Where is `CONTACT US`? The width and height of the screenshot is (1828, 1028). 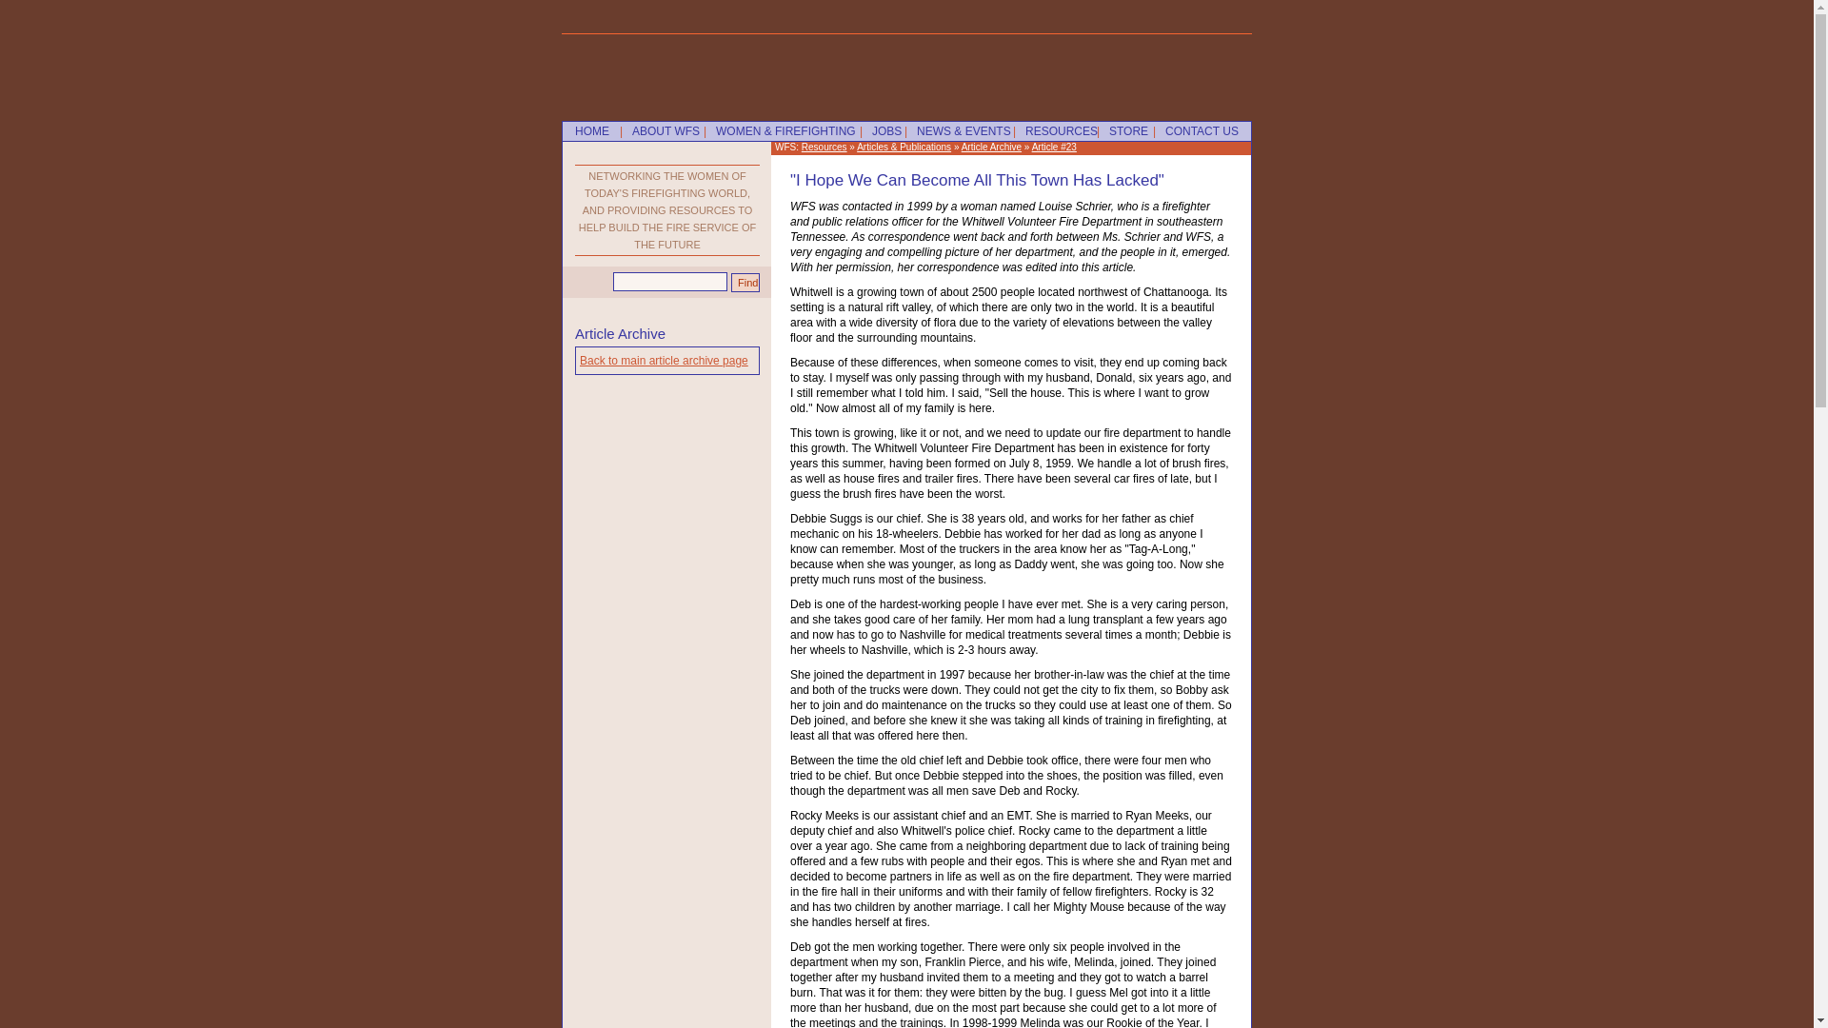 CONTACT US is located at coordinates (1196, 131).